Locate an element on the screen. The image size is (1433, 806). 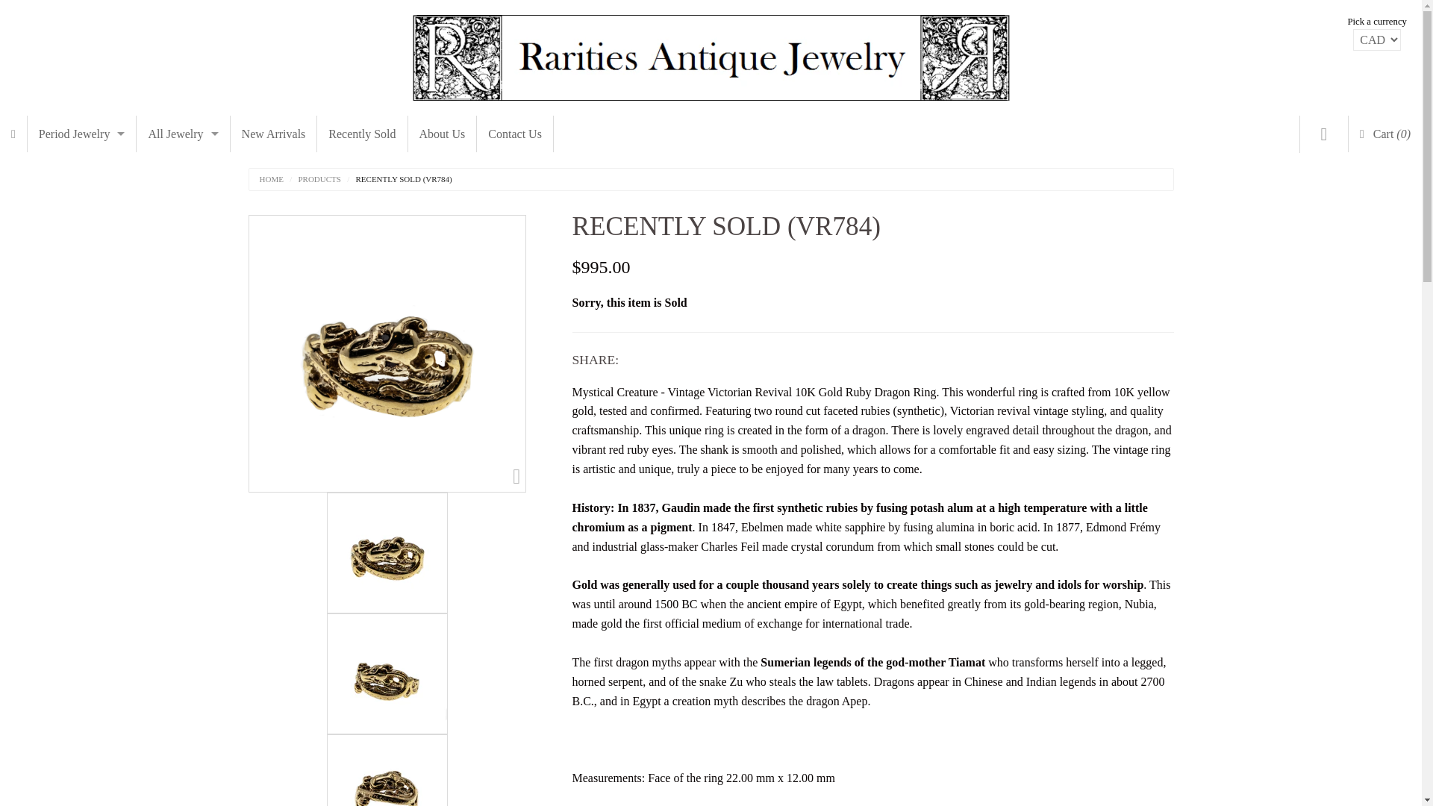
Rarities Antique Jewelry is located at coordinates (711, 54).